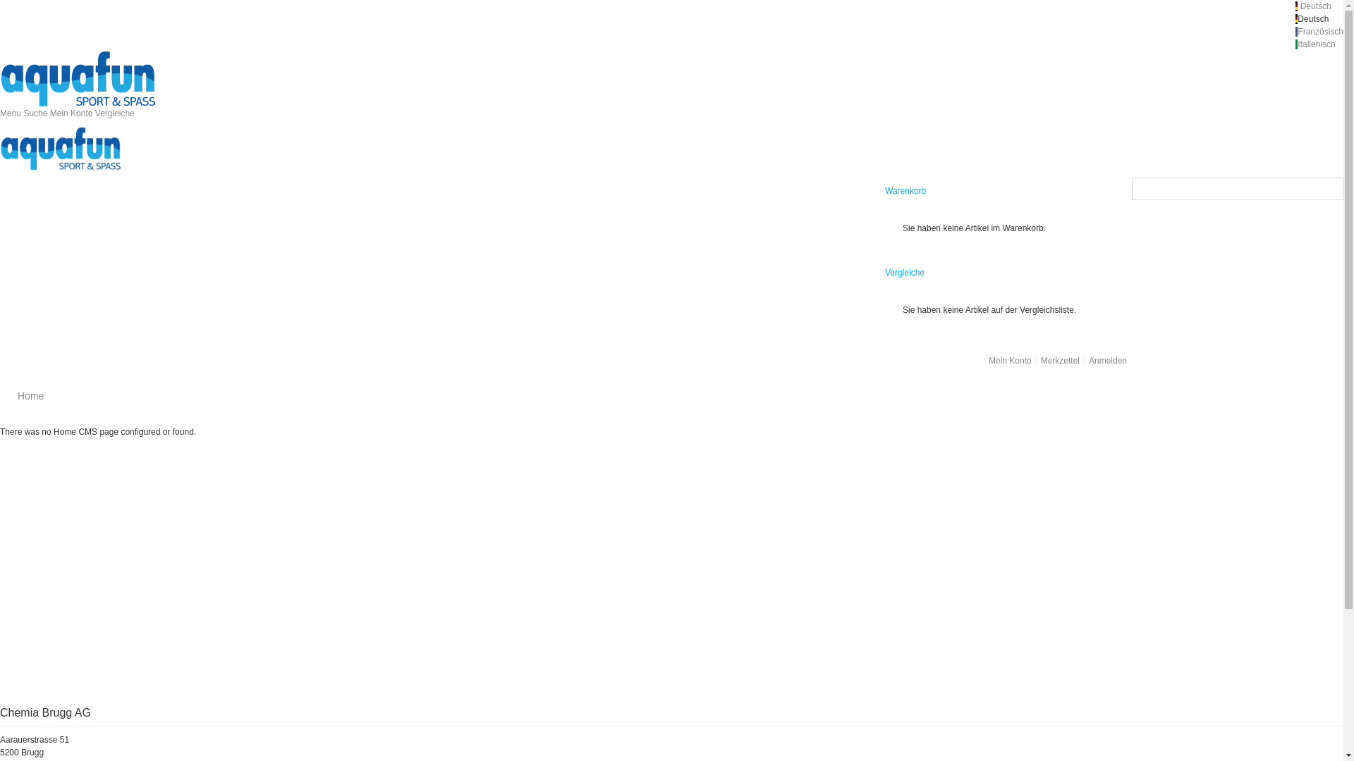 This screenshot has width=1354, height=761. I want to click on  Italienisch, so click(1316, 44).